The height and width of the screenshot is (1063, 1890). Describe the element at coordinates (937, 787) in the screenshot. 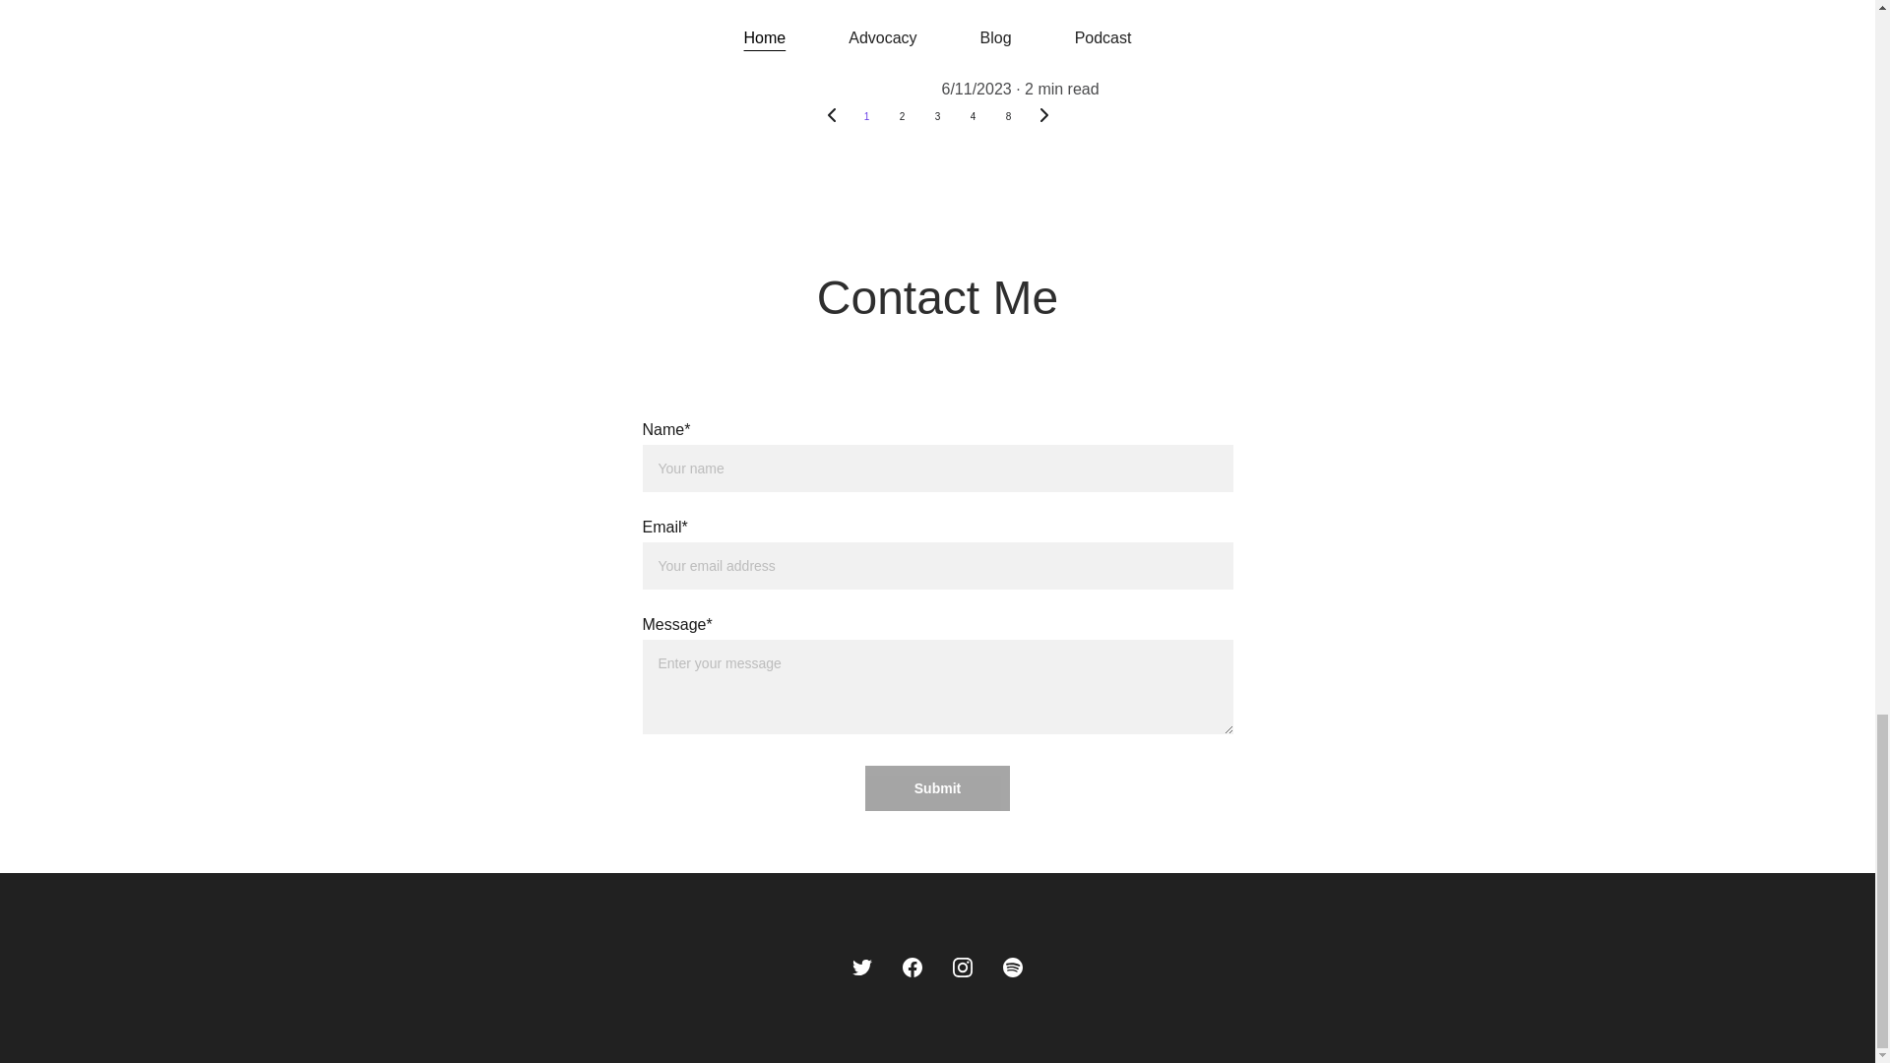

I see `Submit` at that location.